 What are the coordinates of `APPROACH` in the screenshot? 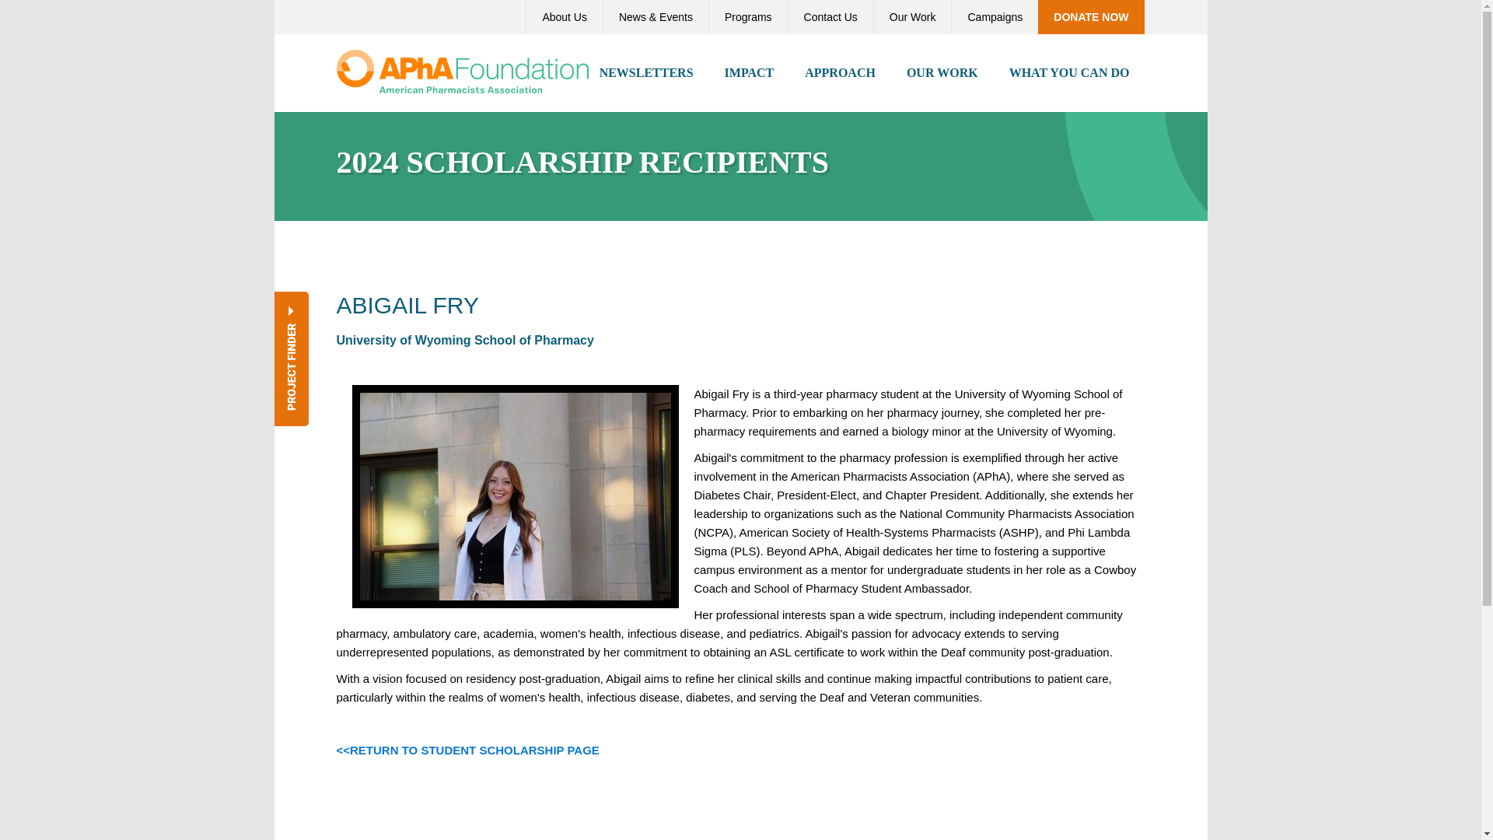 It's located at (840, 73).